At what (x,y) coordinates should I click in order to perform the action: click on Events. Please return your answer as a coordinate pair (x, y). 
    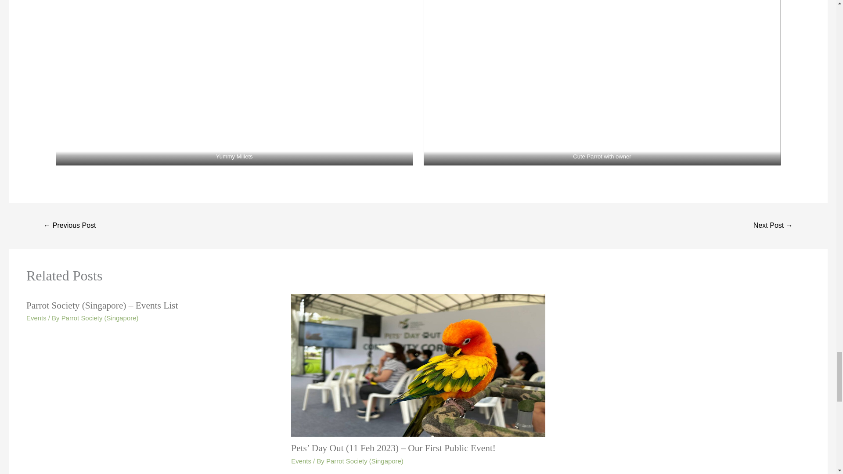
    Looking at the image, I should click on (36, 318).